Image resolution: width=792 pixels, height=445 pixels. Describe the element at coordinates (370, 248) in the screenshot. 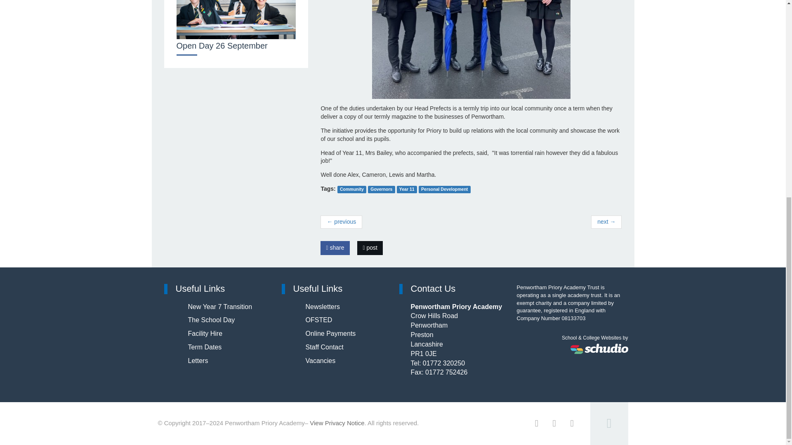

I see `Post on X` at that location.